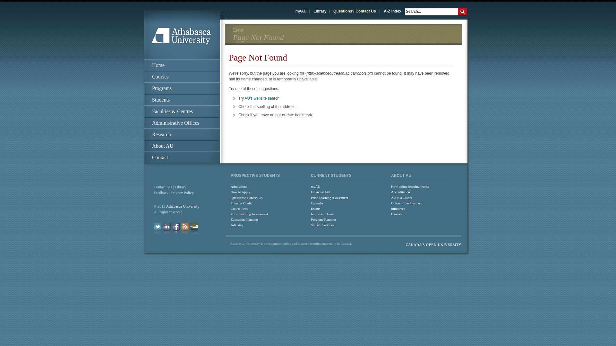 This screenshot has height=346, width=616. Describe the element at coordinates (423, 209) in the screenshot. I see `Initiatives` at that location.